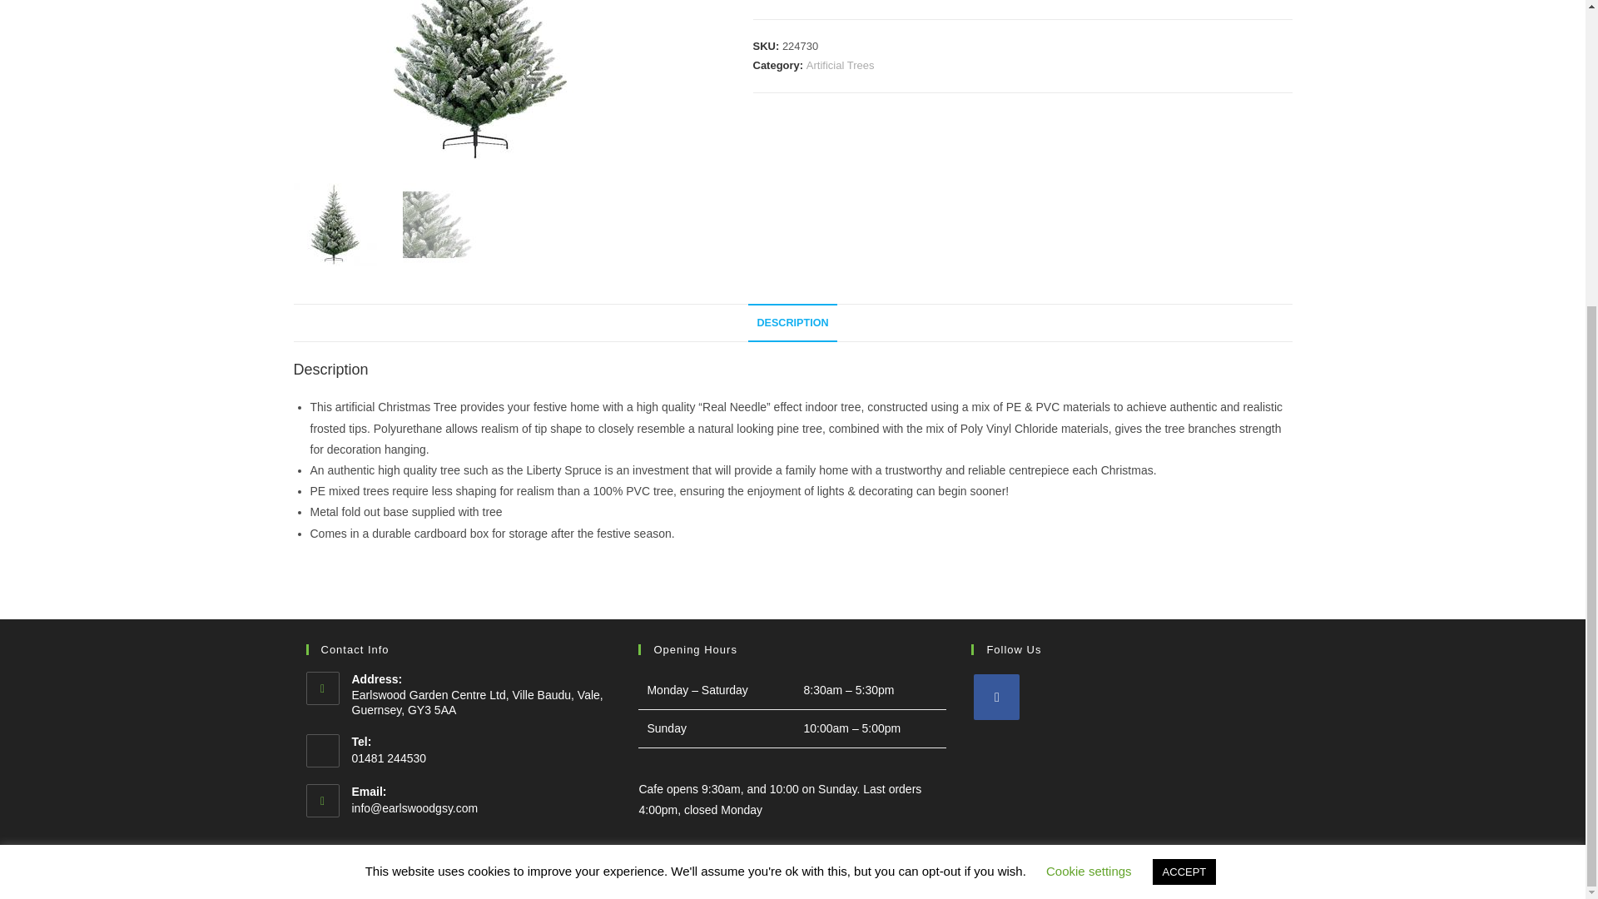 This screenshot has height=899, width=1598. What do you see at coordinates (479, 83) in the screenshot?
I see `684142.jpg` at bounding box center [479, 83].